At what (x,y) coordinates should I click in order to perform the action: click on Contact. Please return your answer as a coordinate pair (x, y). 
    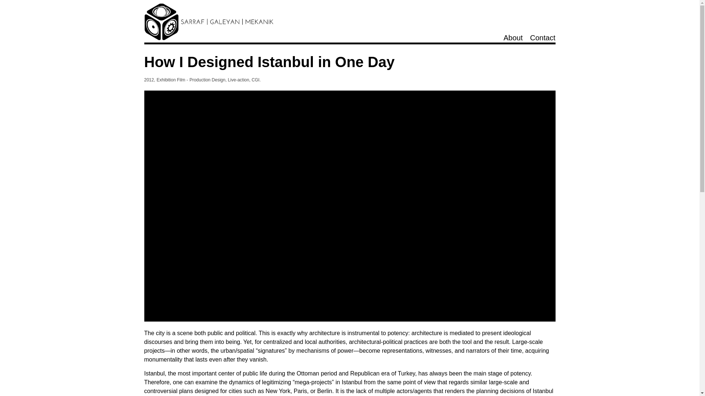
    Looking at the image, I should click on (543, 37).